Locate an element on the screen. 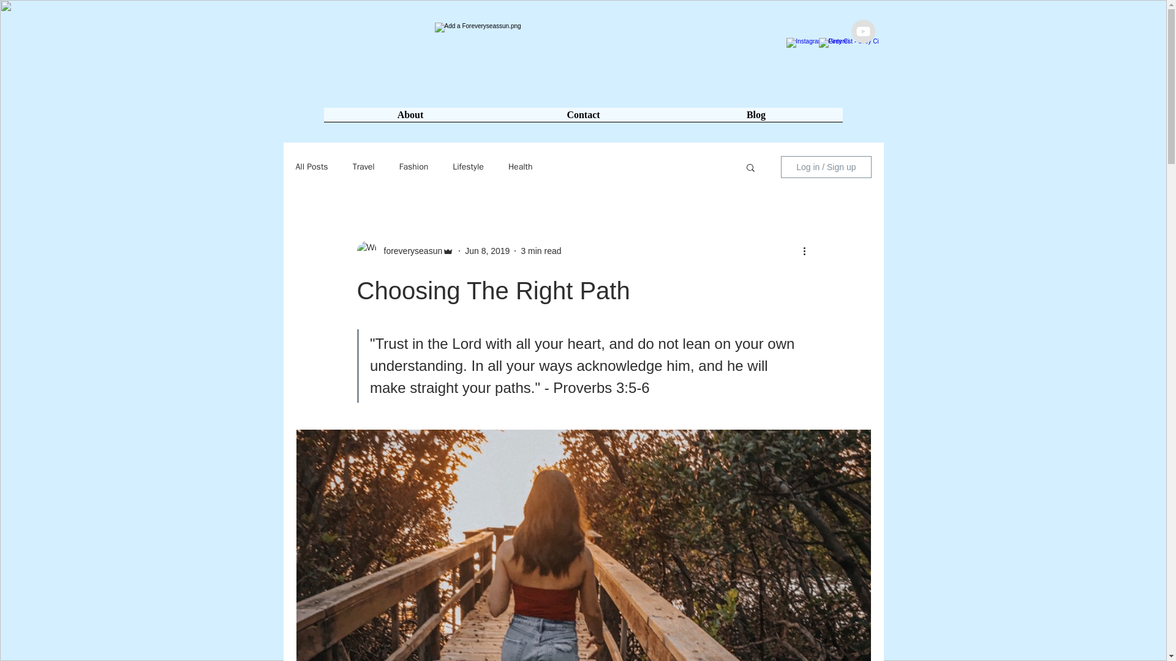 This screenshot has width=1176, height=661. Travel is located at coordinates (364, 166).